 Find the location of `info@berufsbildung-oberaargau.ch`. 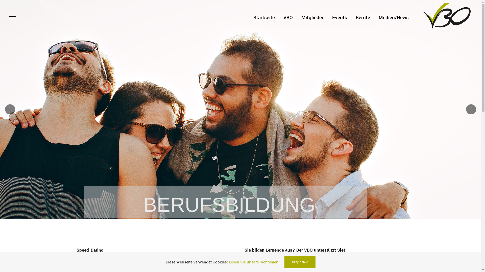

info@berufsbildung-oberaargau.ch is located at coordinates (239, 188).